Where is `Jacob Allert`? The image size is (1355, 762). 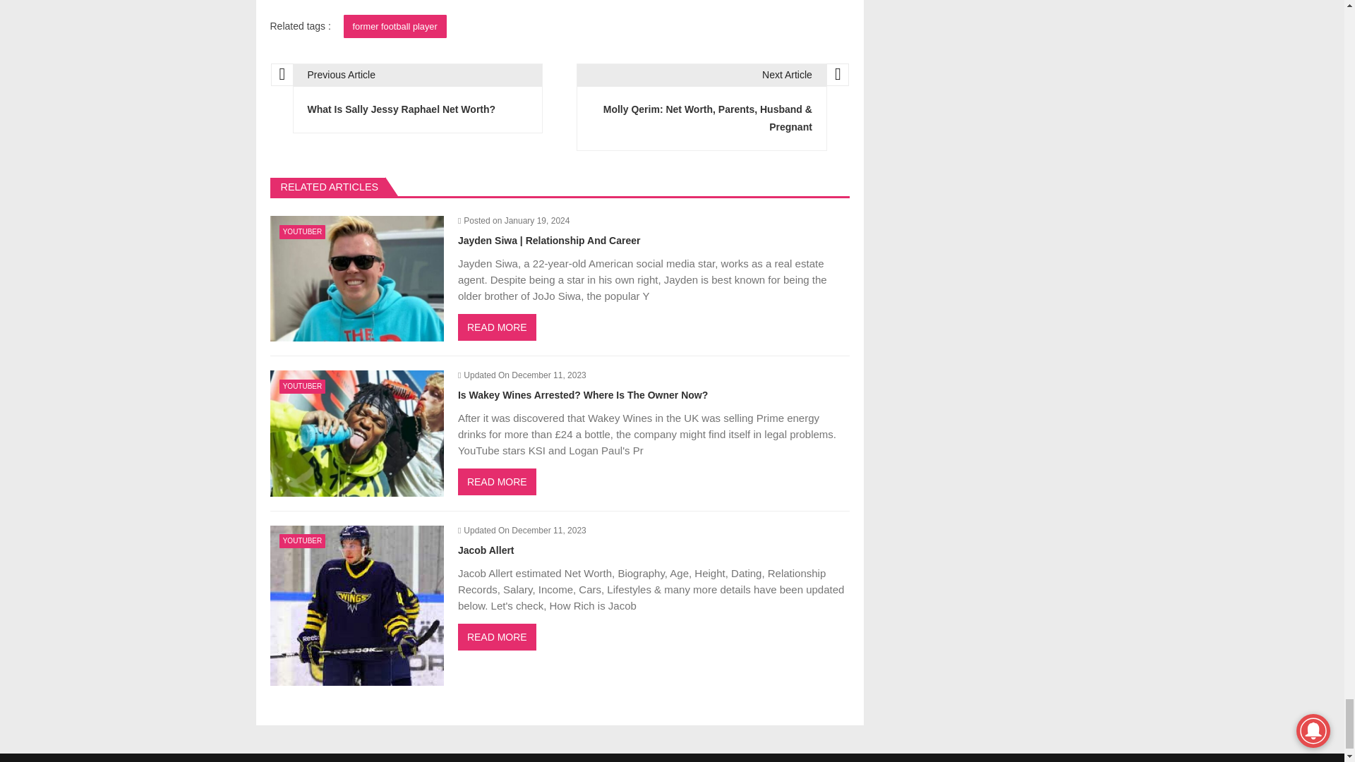 Jacob Allert is located at coordinates (356, 605).